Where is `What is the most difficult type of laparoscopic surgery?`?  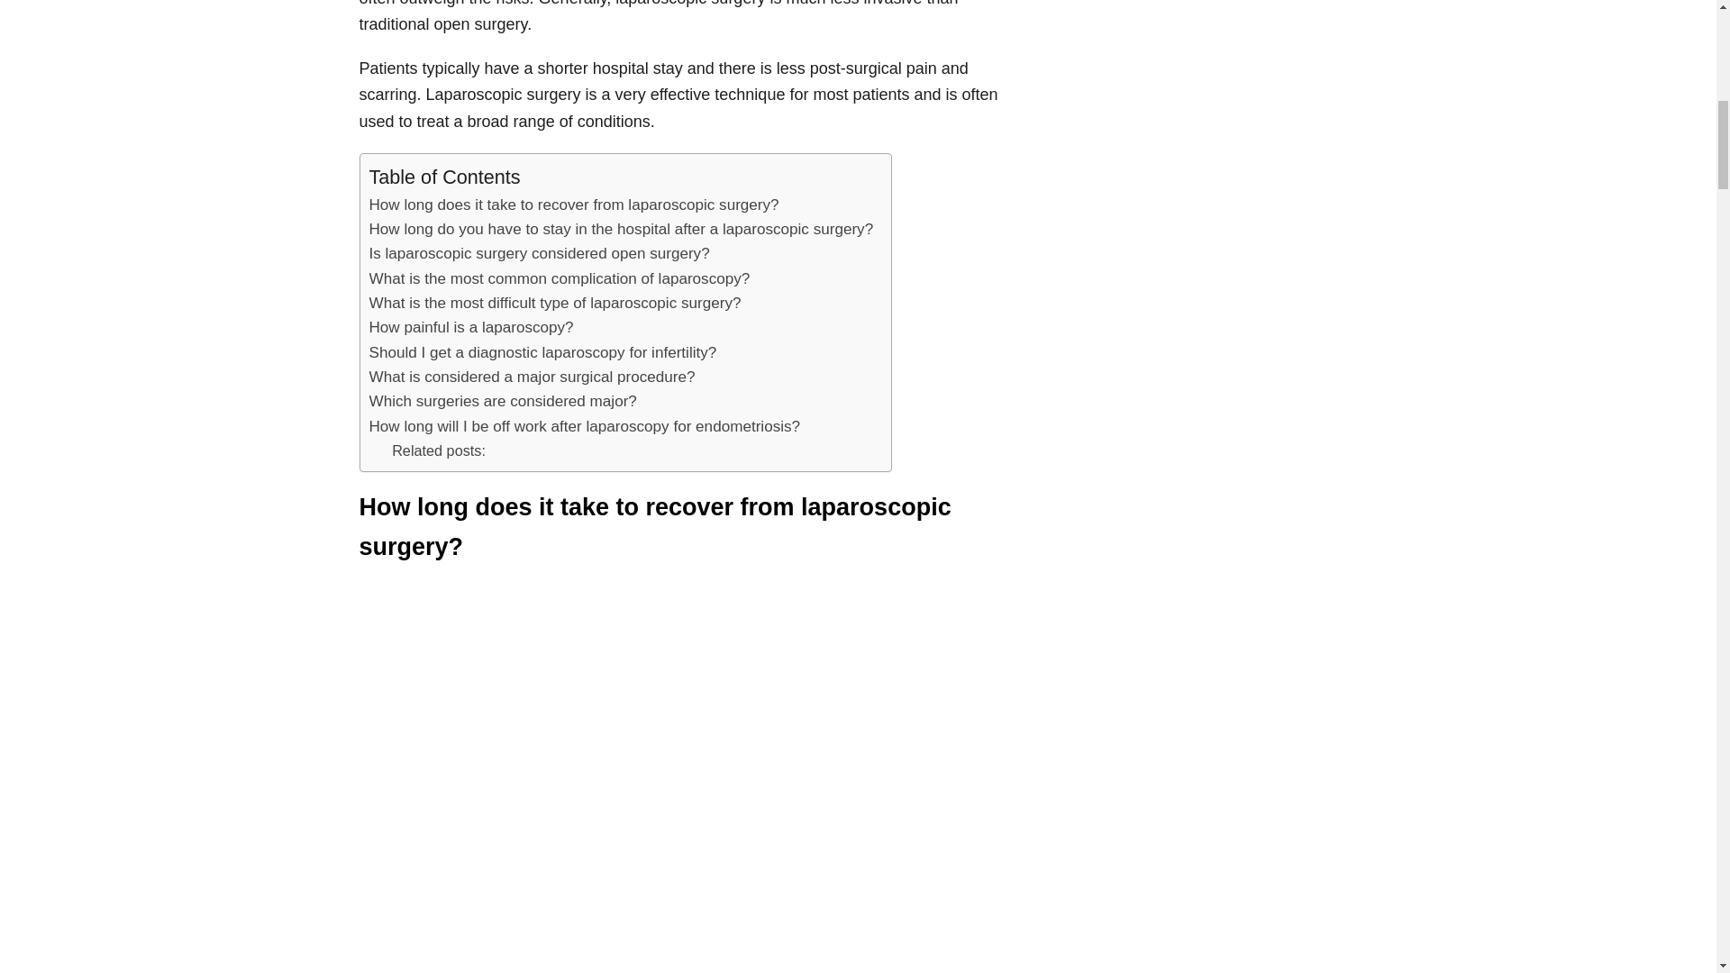 What is the most difficult type of laparoscopic surgery? is located at coordinates (555, 303).